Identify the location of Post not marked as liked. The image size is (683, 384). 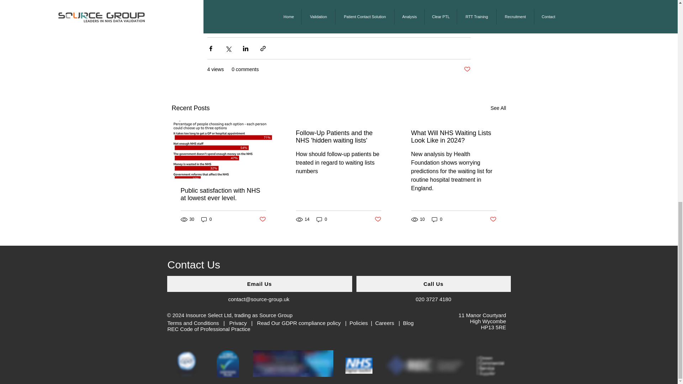
(378, 219).